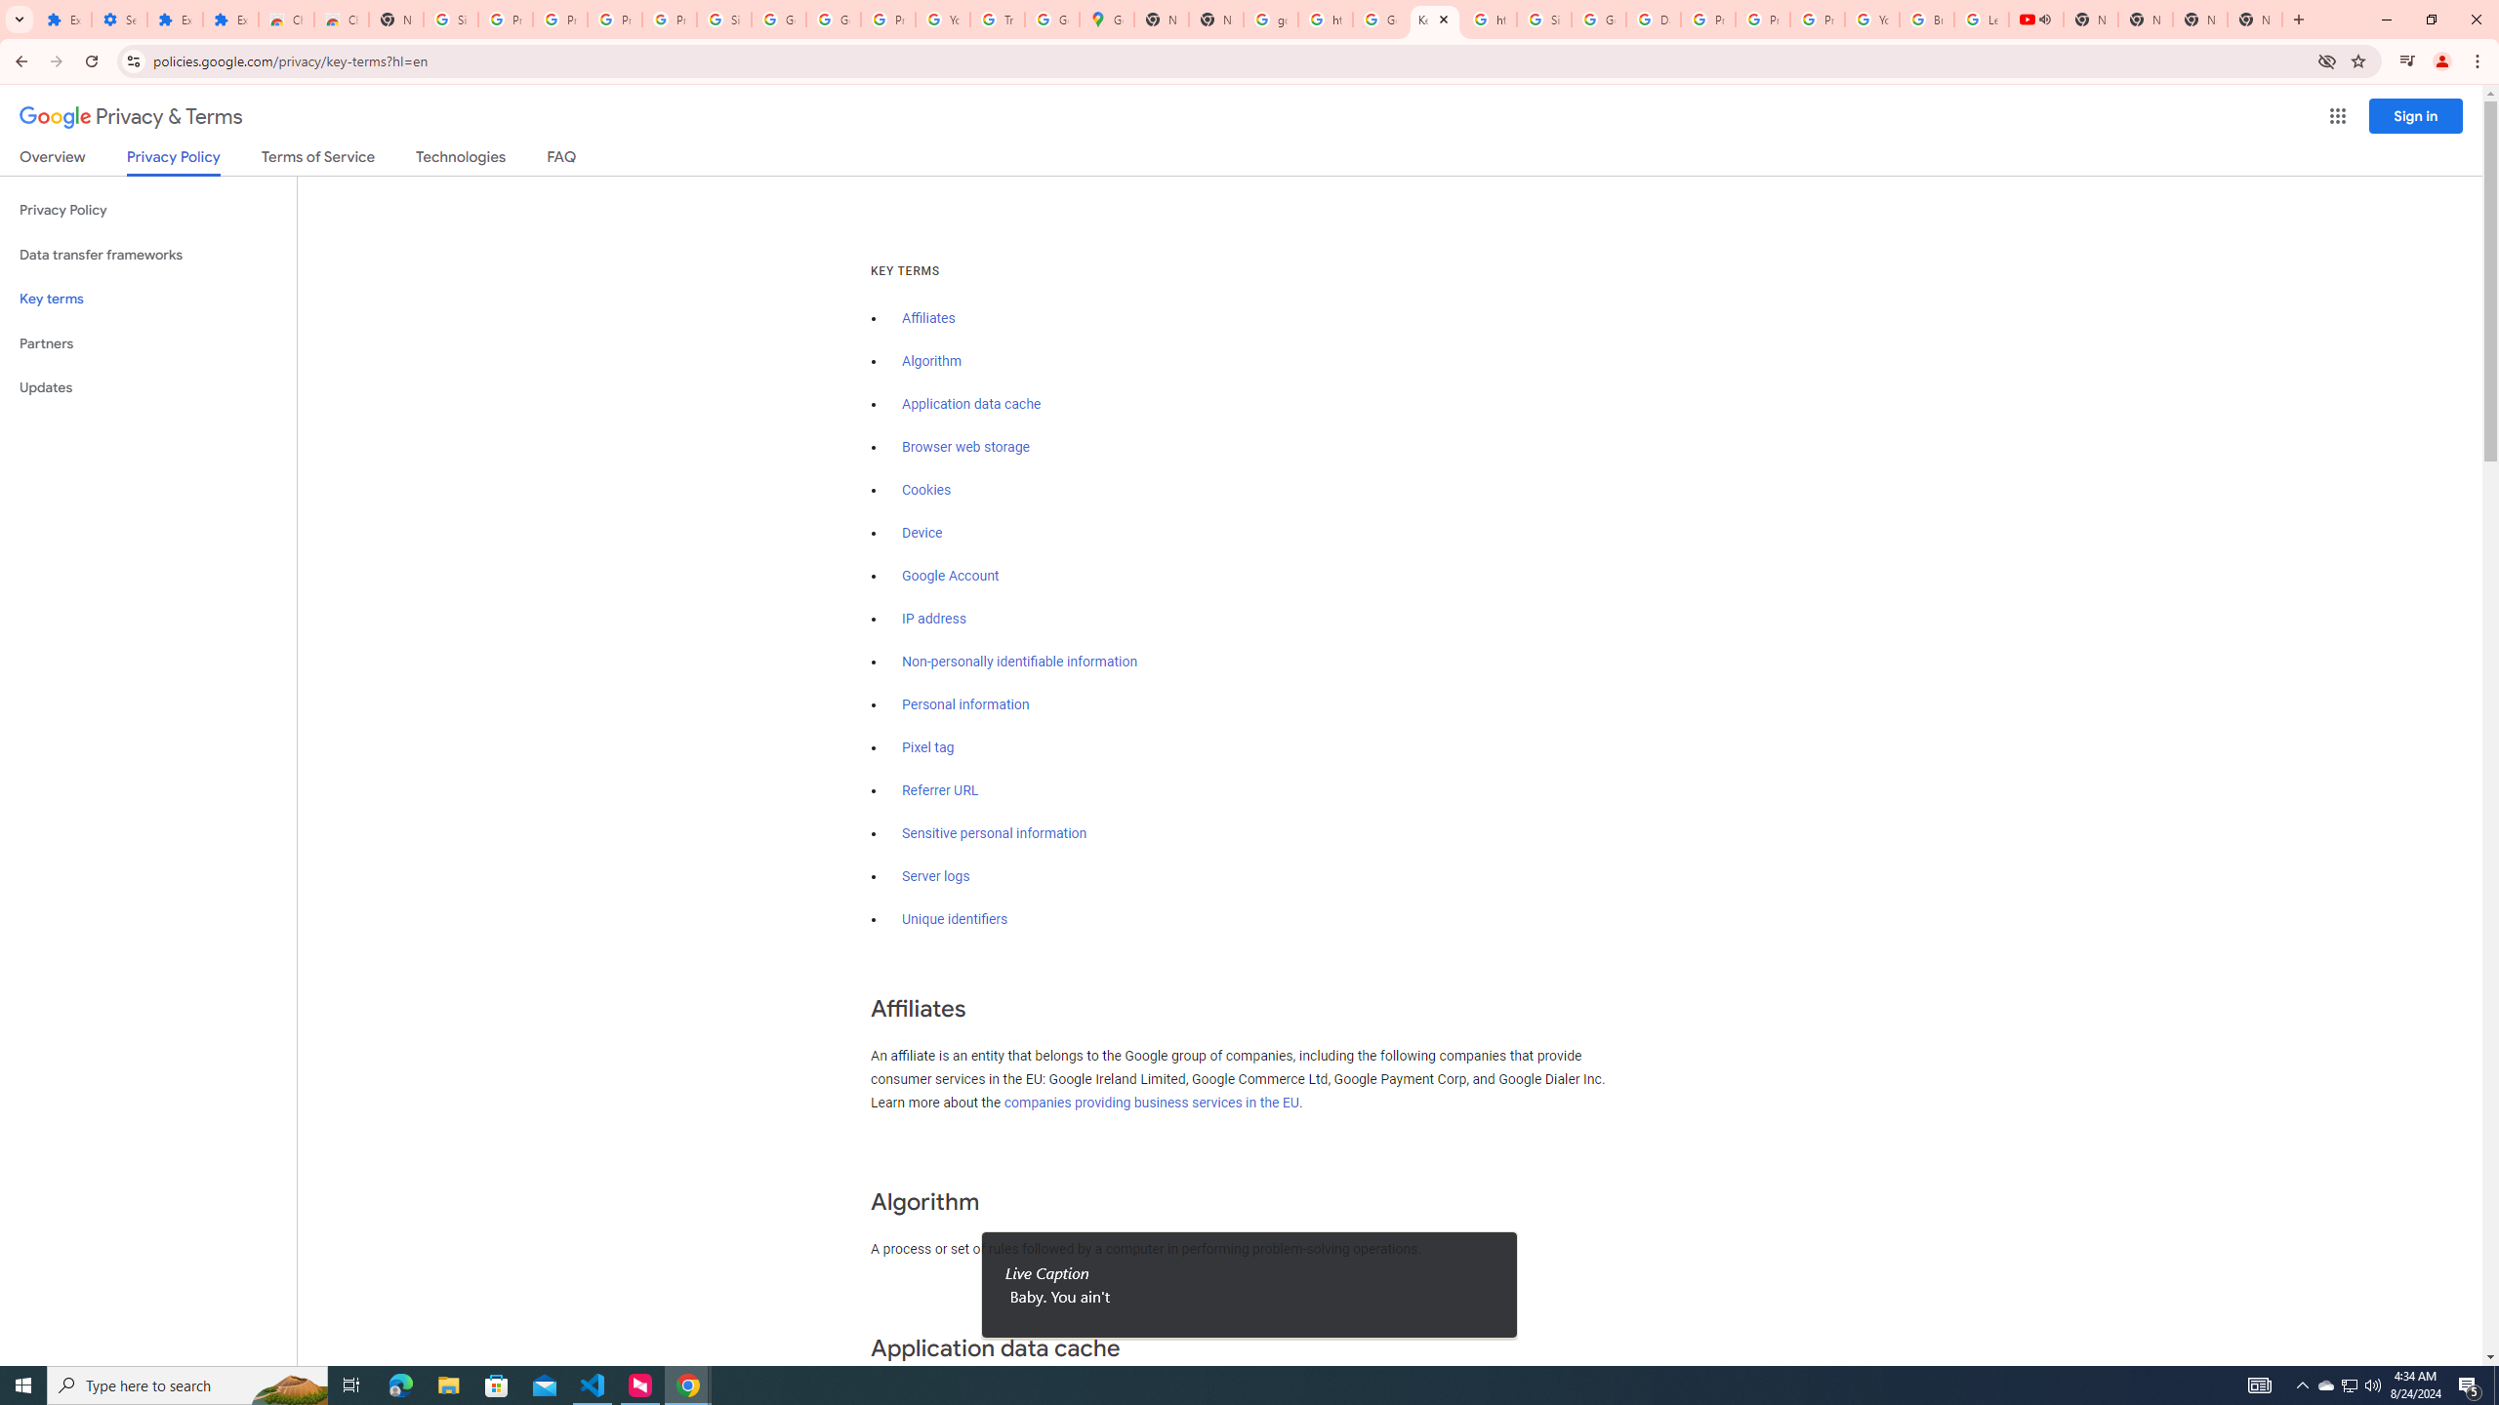  Describe the element at coordinates (935, 876) in the screenshot. I see `Server logs` at that location.